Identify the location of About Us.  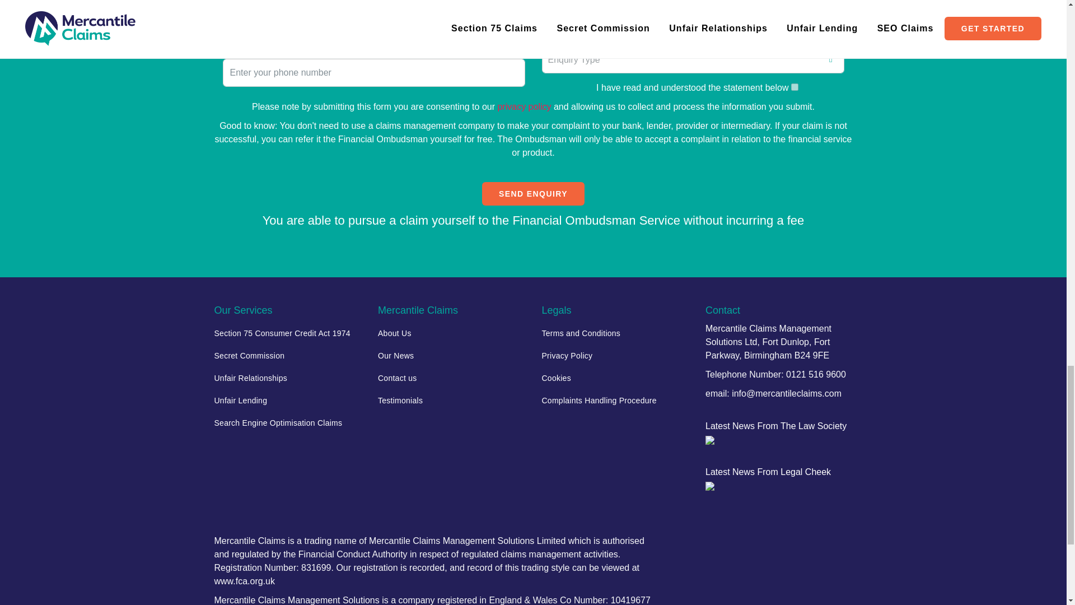
(451, 333).